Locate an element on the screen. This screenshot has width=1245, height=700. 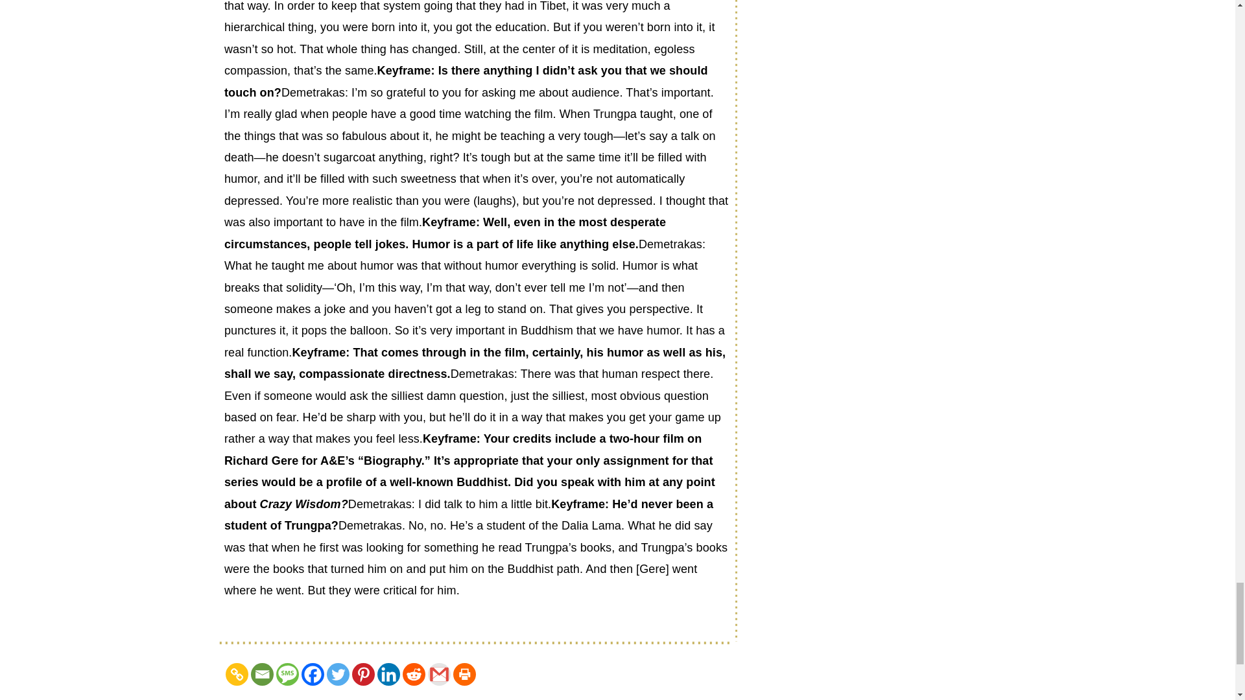
Facebook is located at coordinates (313, 674).